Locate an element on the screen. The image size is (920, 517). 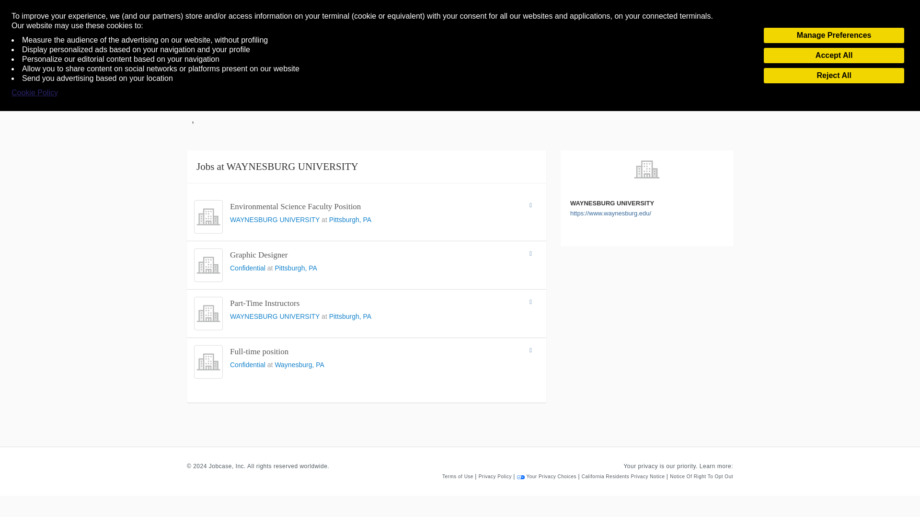
Part-Time Instructors is located at coordinates (264, 303).